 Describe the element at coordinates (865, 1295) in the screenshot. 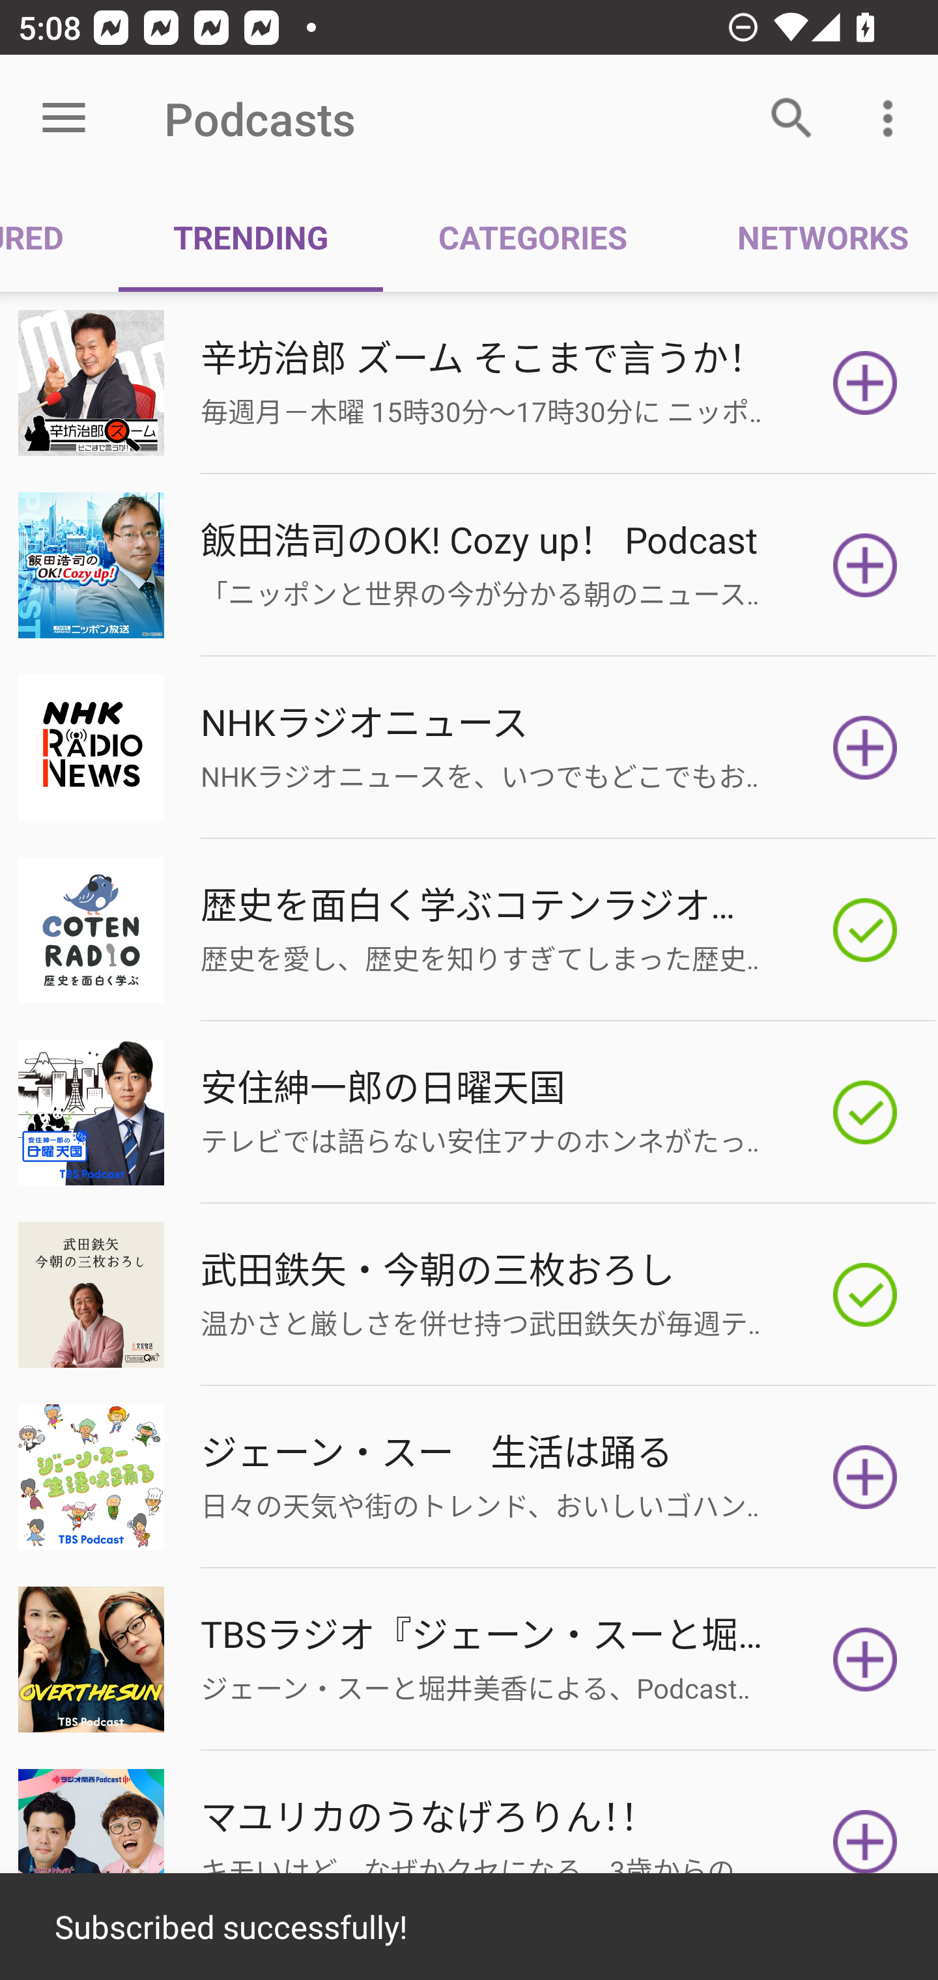

I see `Subscribed` at that location.